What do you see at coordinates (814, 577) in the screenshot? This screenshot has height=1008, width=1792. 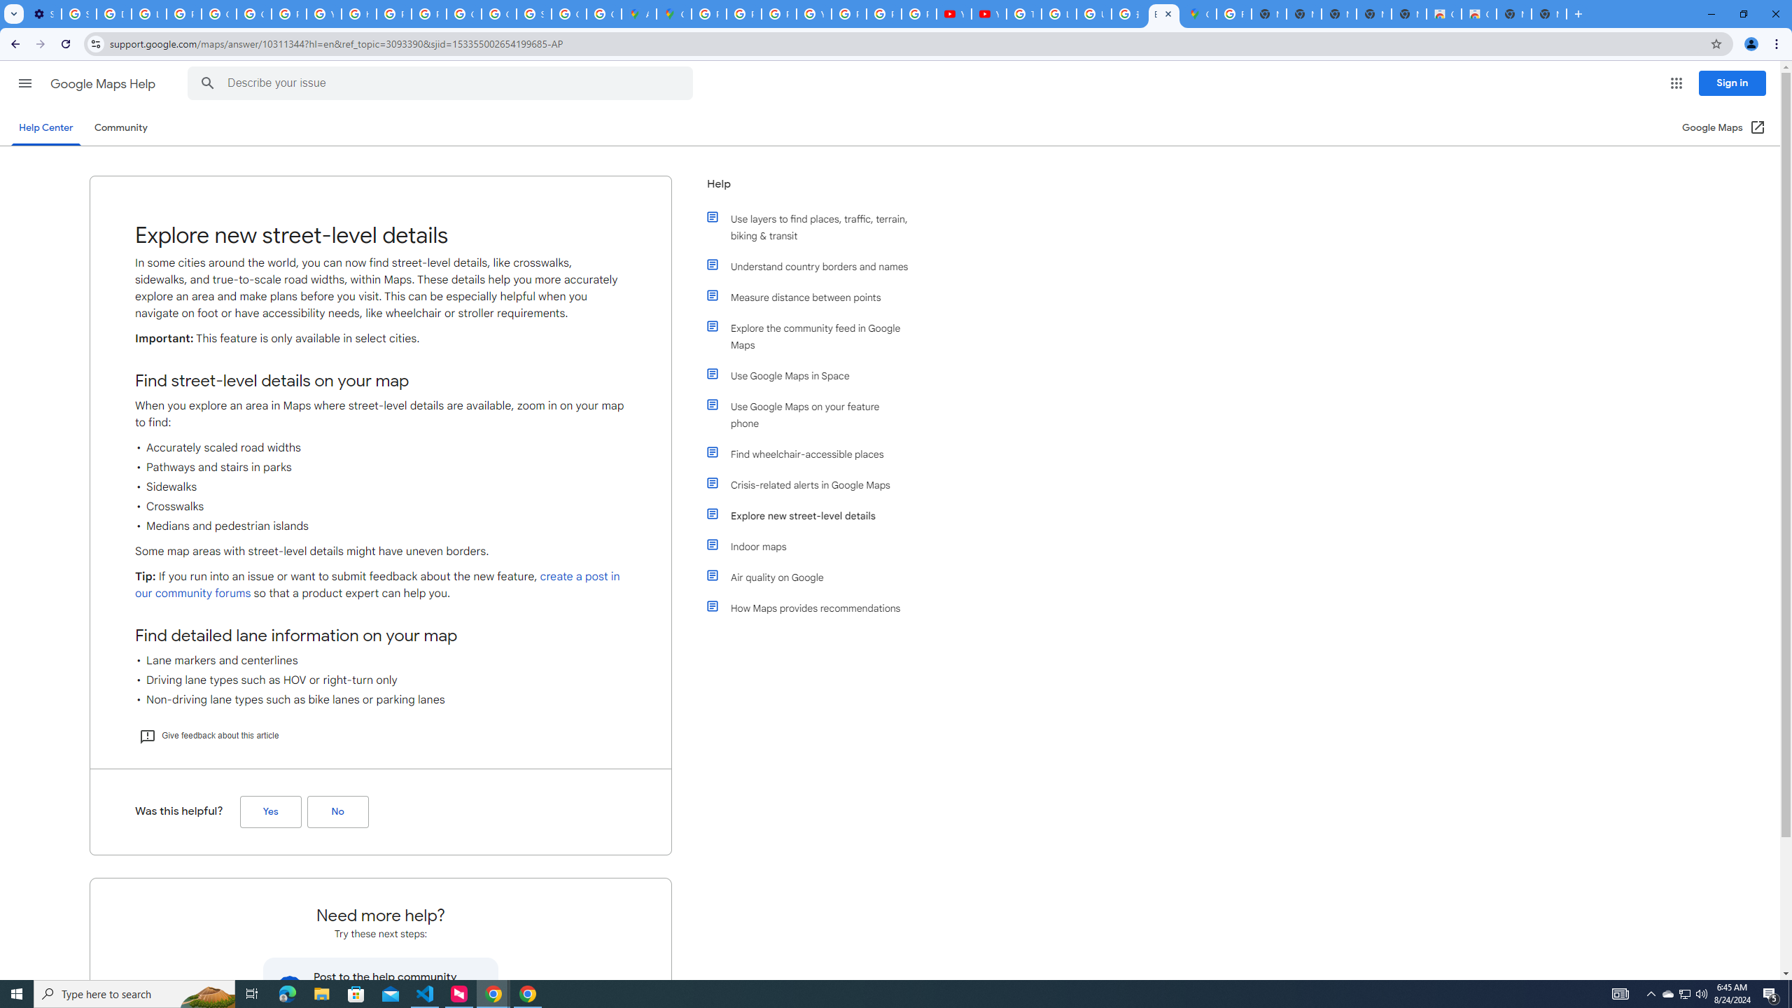 I see `Air quality on Google` at bounding box center [814, 577].